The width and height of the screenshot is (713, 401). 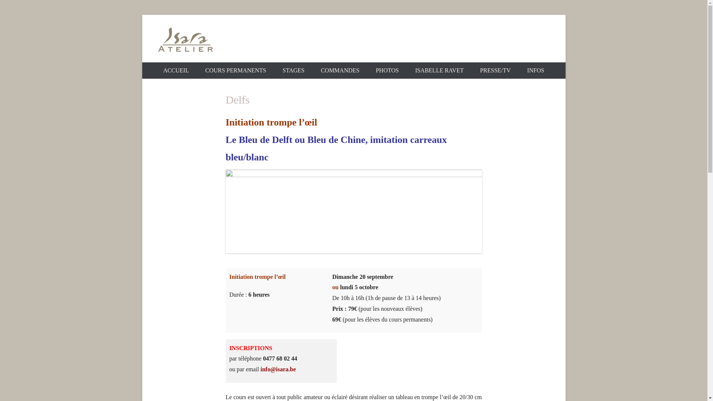 I want to click on STAGES, so click(x=293, y=71).